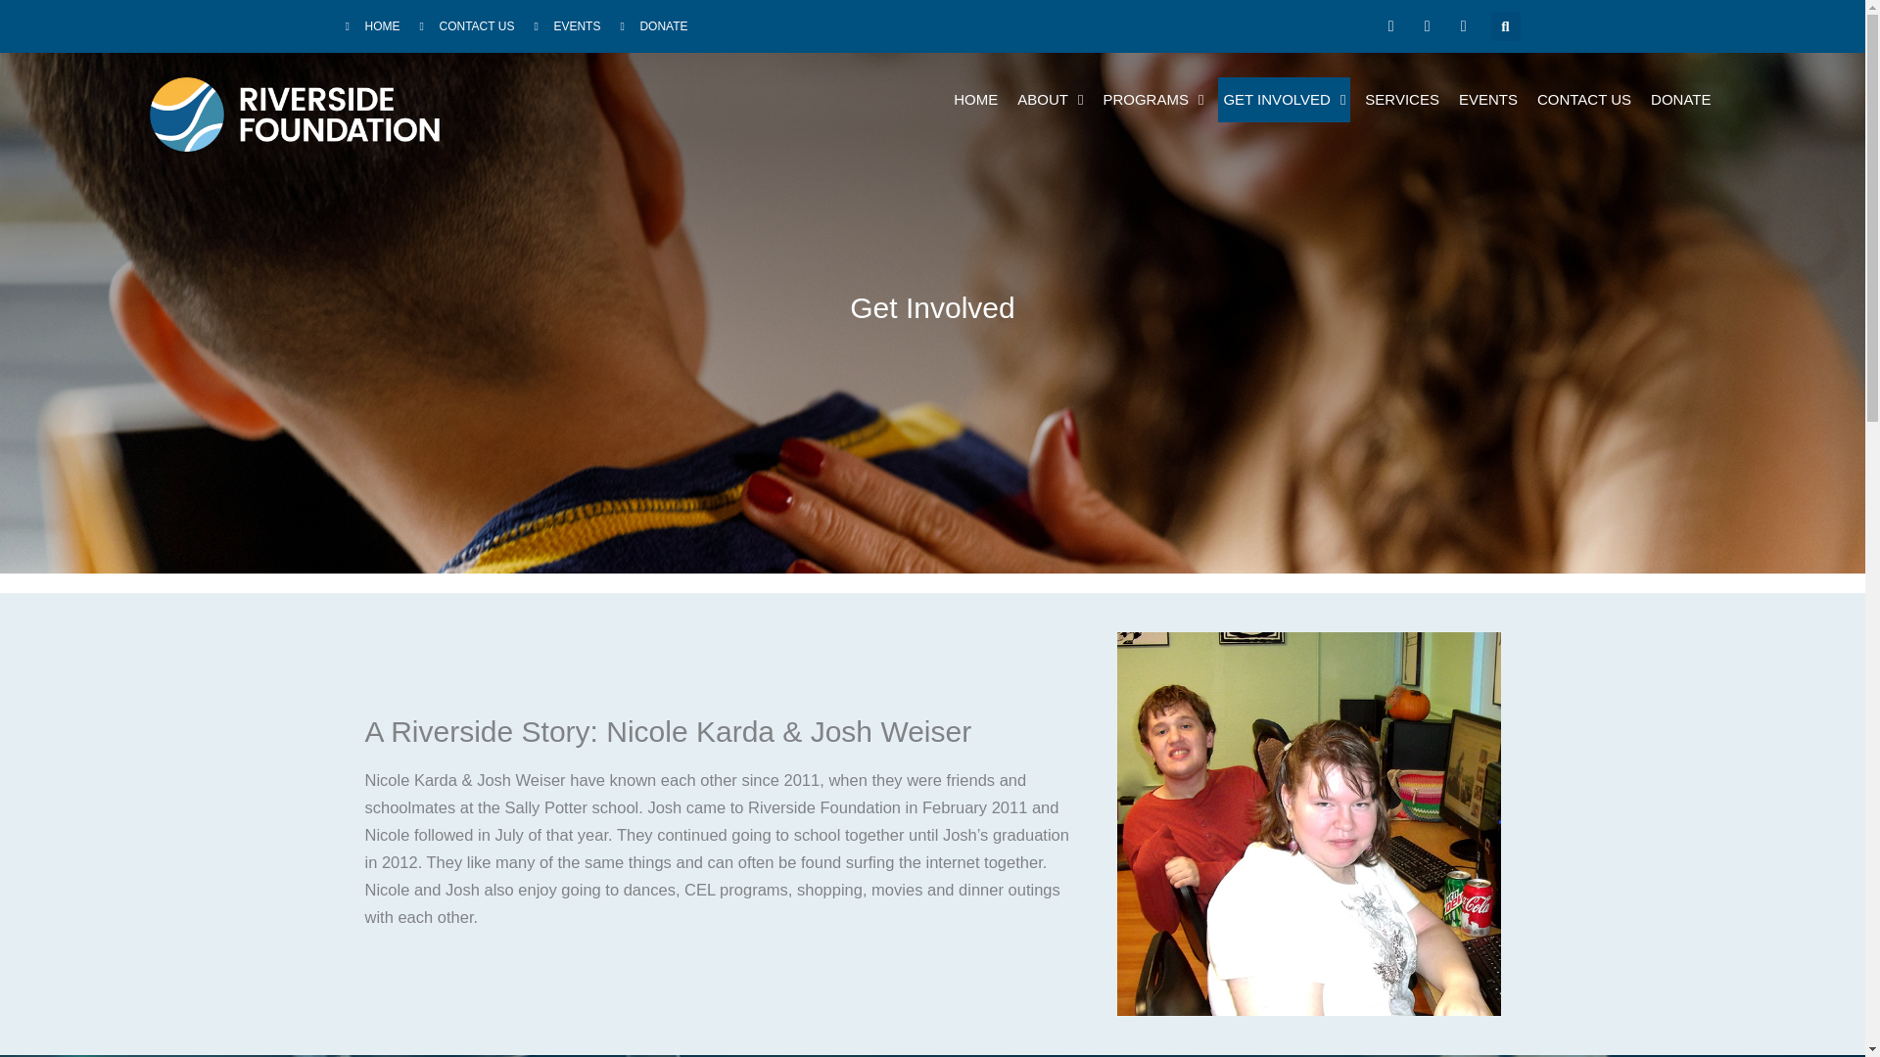  I want to click on HOME, so click(371, 25).